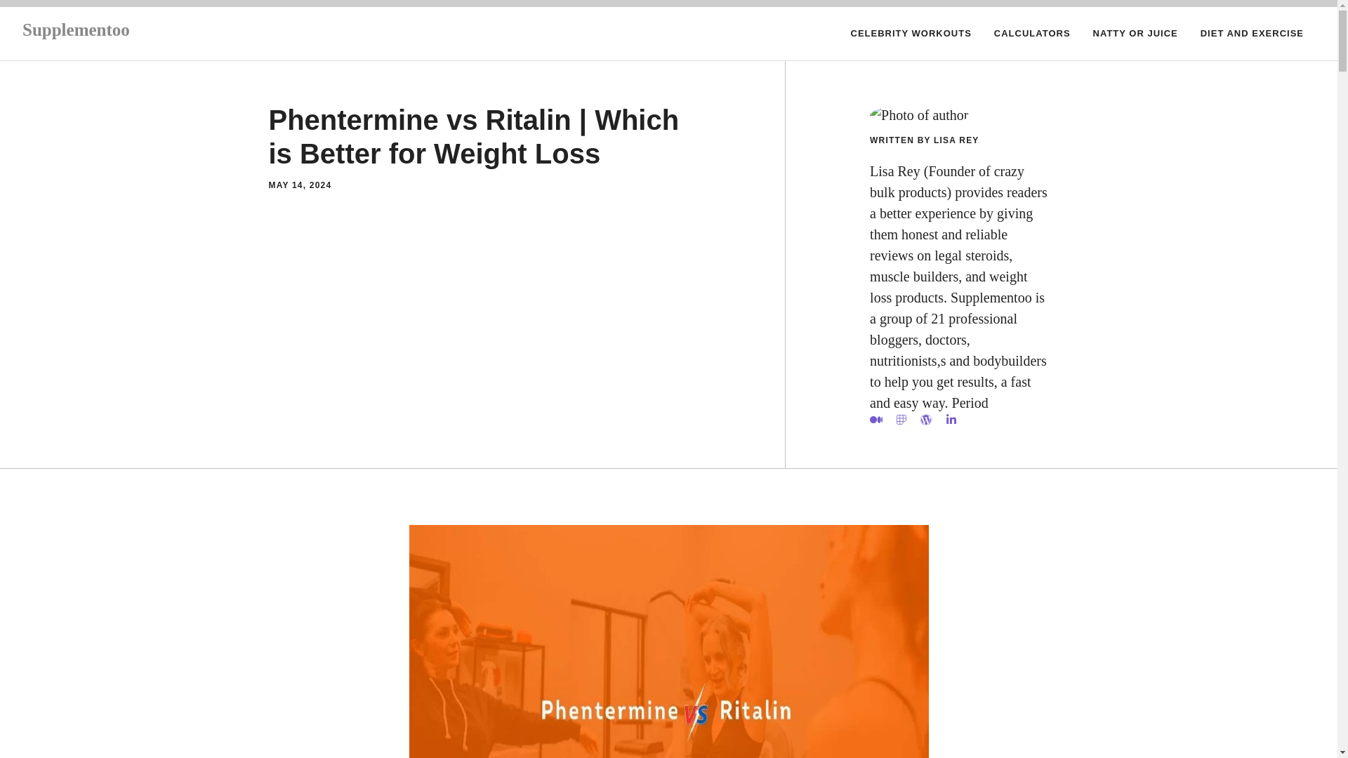 This screenshot has height=758, width=1348. Describe the element at coordinates (1252, 34) in the screenshot. I see `DIET AND EXERCISE` at that location.